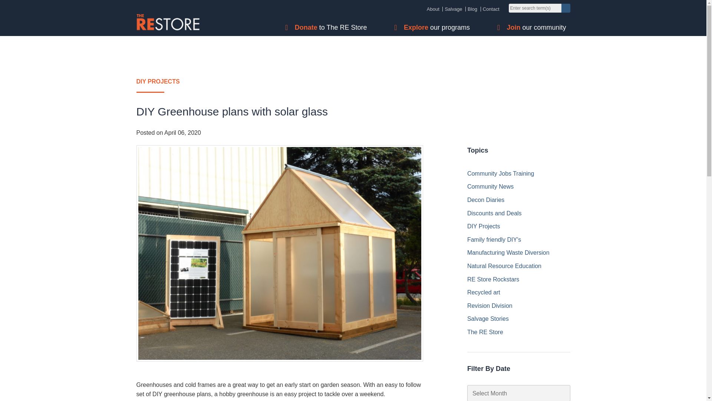  Describe the element at coordinates (453, 9) in the screenshot. I see `Salvage` at that location.